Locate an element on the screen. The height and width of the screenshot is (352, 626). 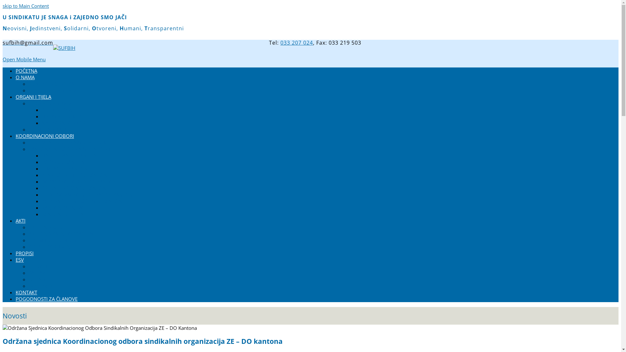
sufbih@gmail.com is located at coordinates (28, 43).